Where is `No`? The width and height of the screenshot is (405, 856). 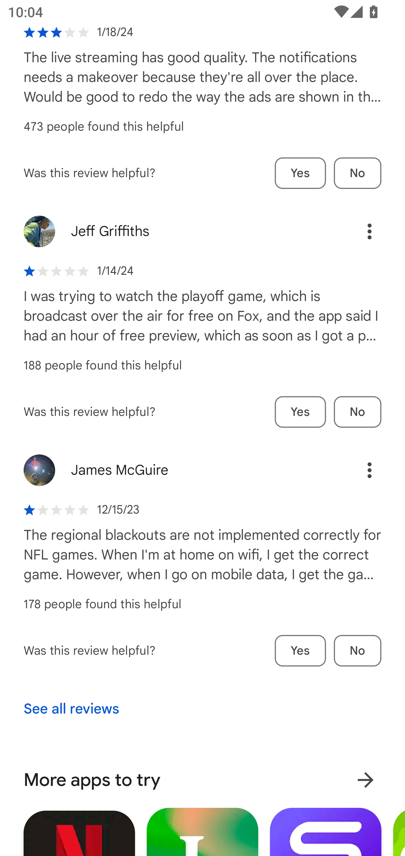
No is located at coordinates (357, 651).